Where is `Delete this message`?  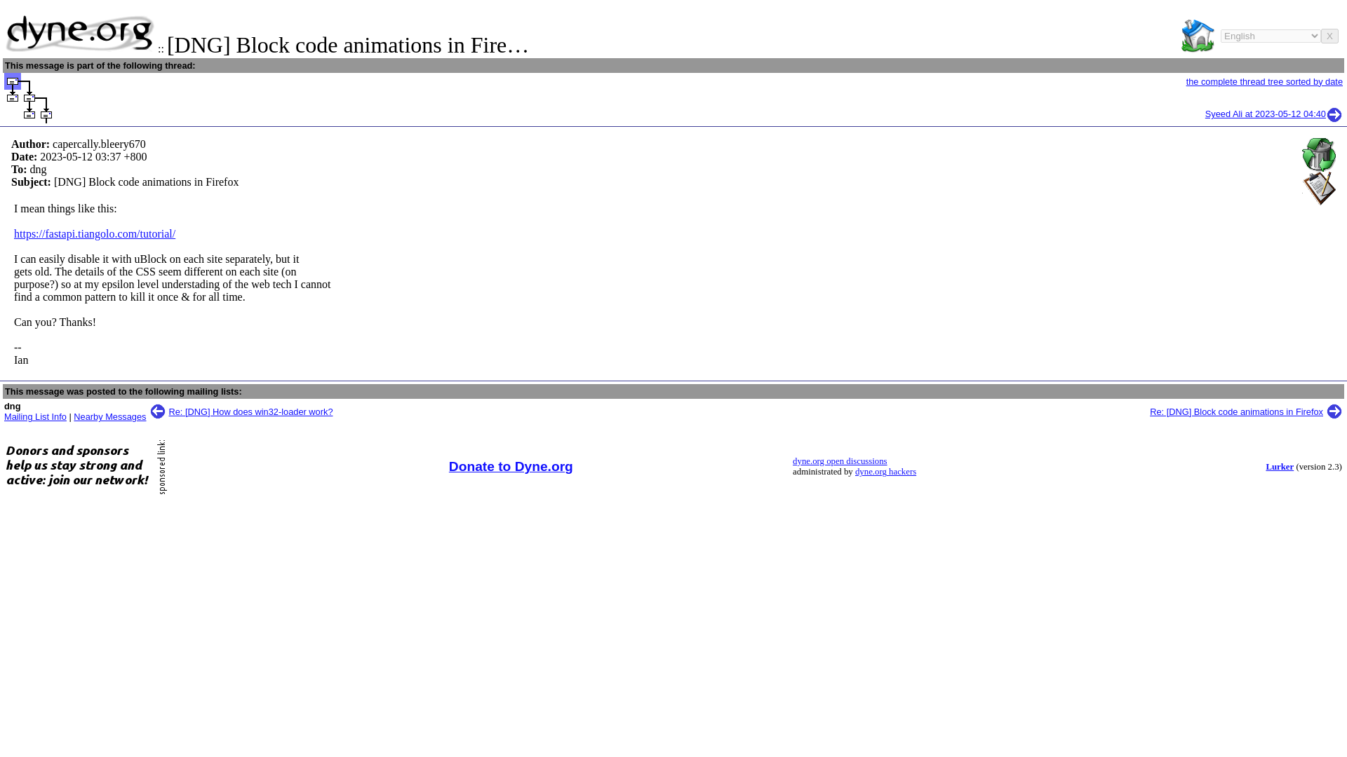 Delete this message is located at coordinates (1319, 154).